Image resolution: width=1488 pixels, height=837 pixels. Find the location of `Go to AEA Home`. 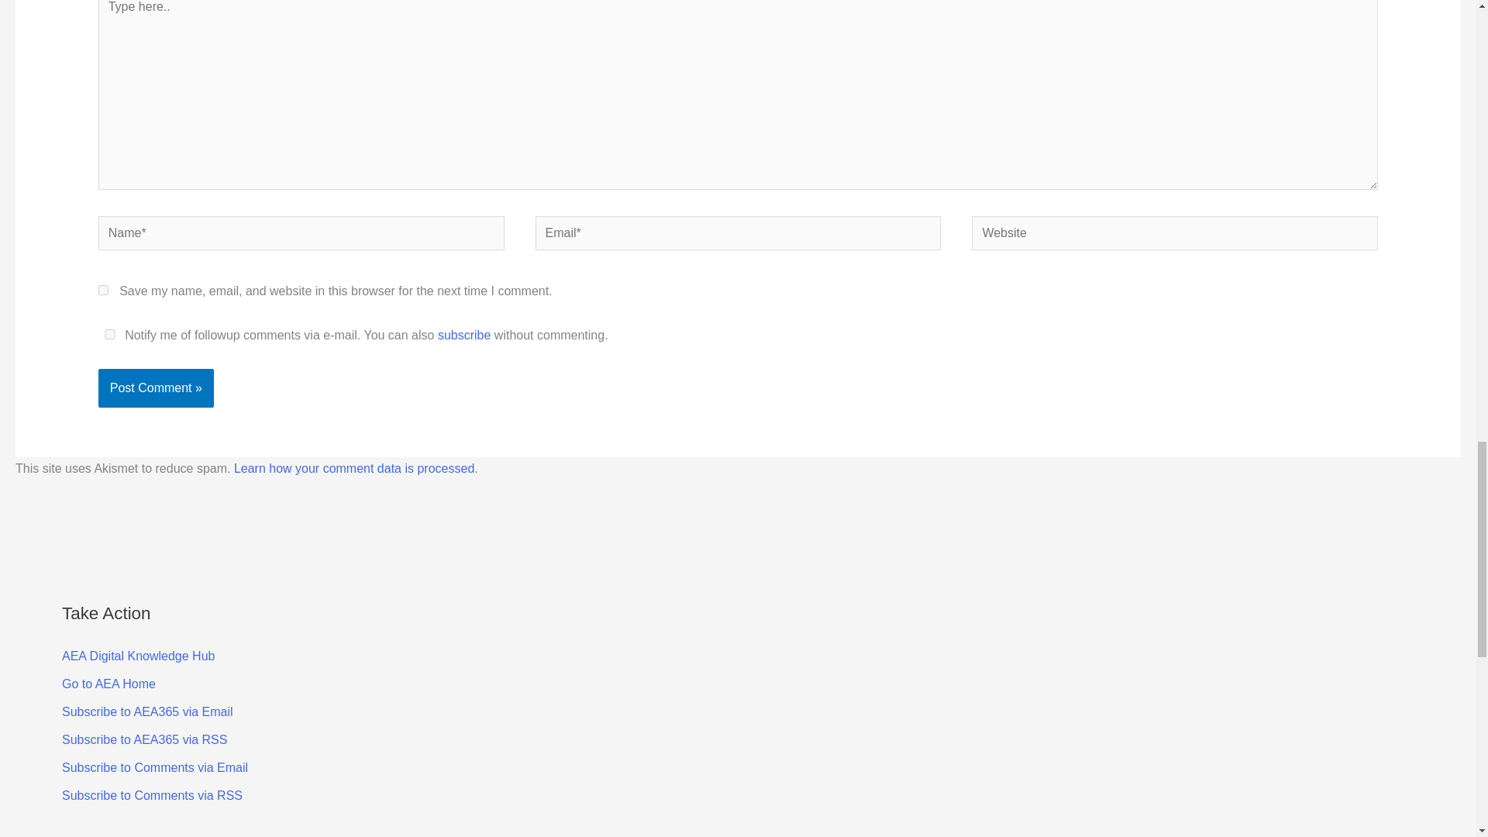

Go to AEA Home is located at coordinates (108, 684).